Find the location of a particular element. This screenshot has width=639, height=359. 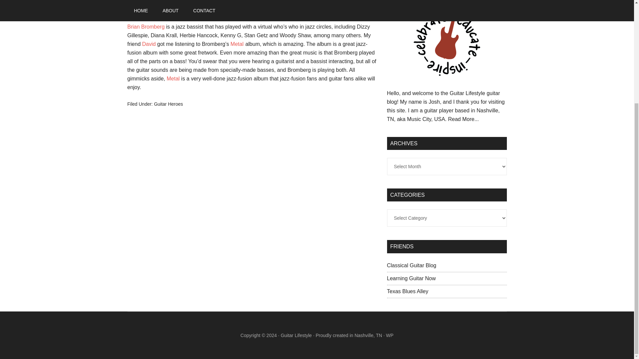

Brian Bromberg is located at coordinates (146, 27).